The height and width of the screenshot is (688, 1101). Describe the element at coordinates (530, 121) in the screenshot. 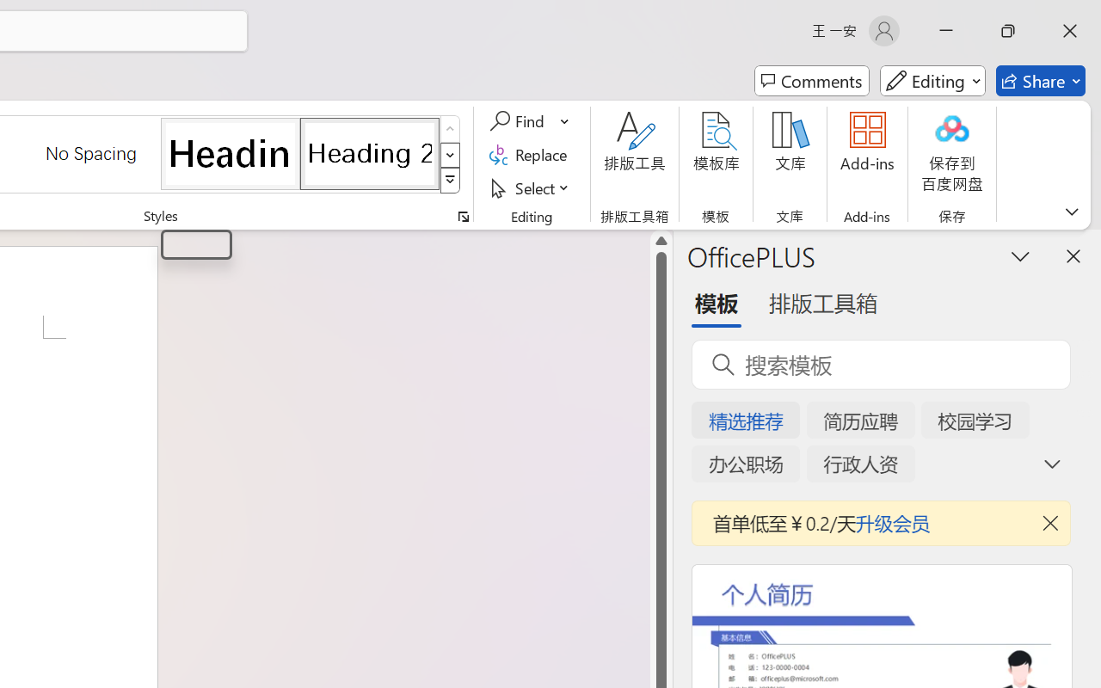

I see `Find` at that location.